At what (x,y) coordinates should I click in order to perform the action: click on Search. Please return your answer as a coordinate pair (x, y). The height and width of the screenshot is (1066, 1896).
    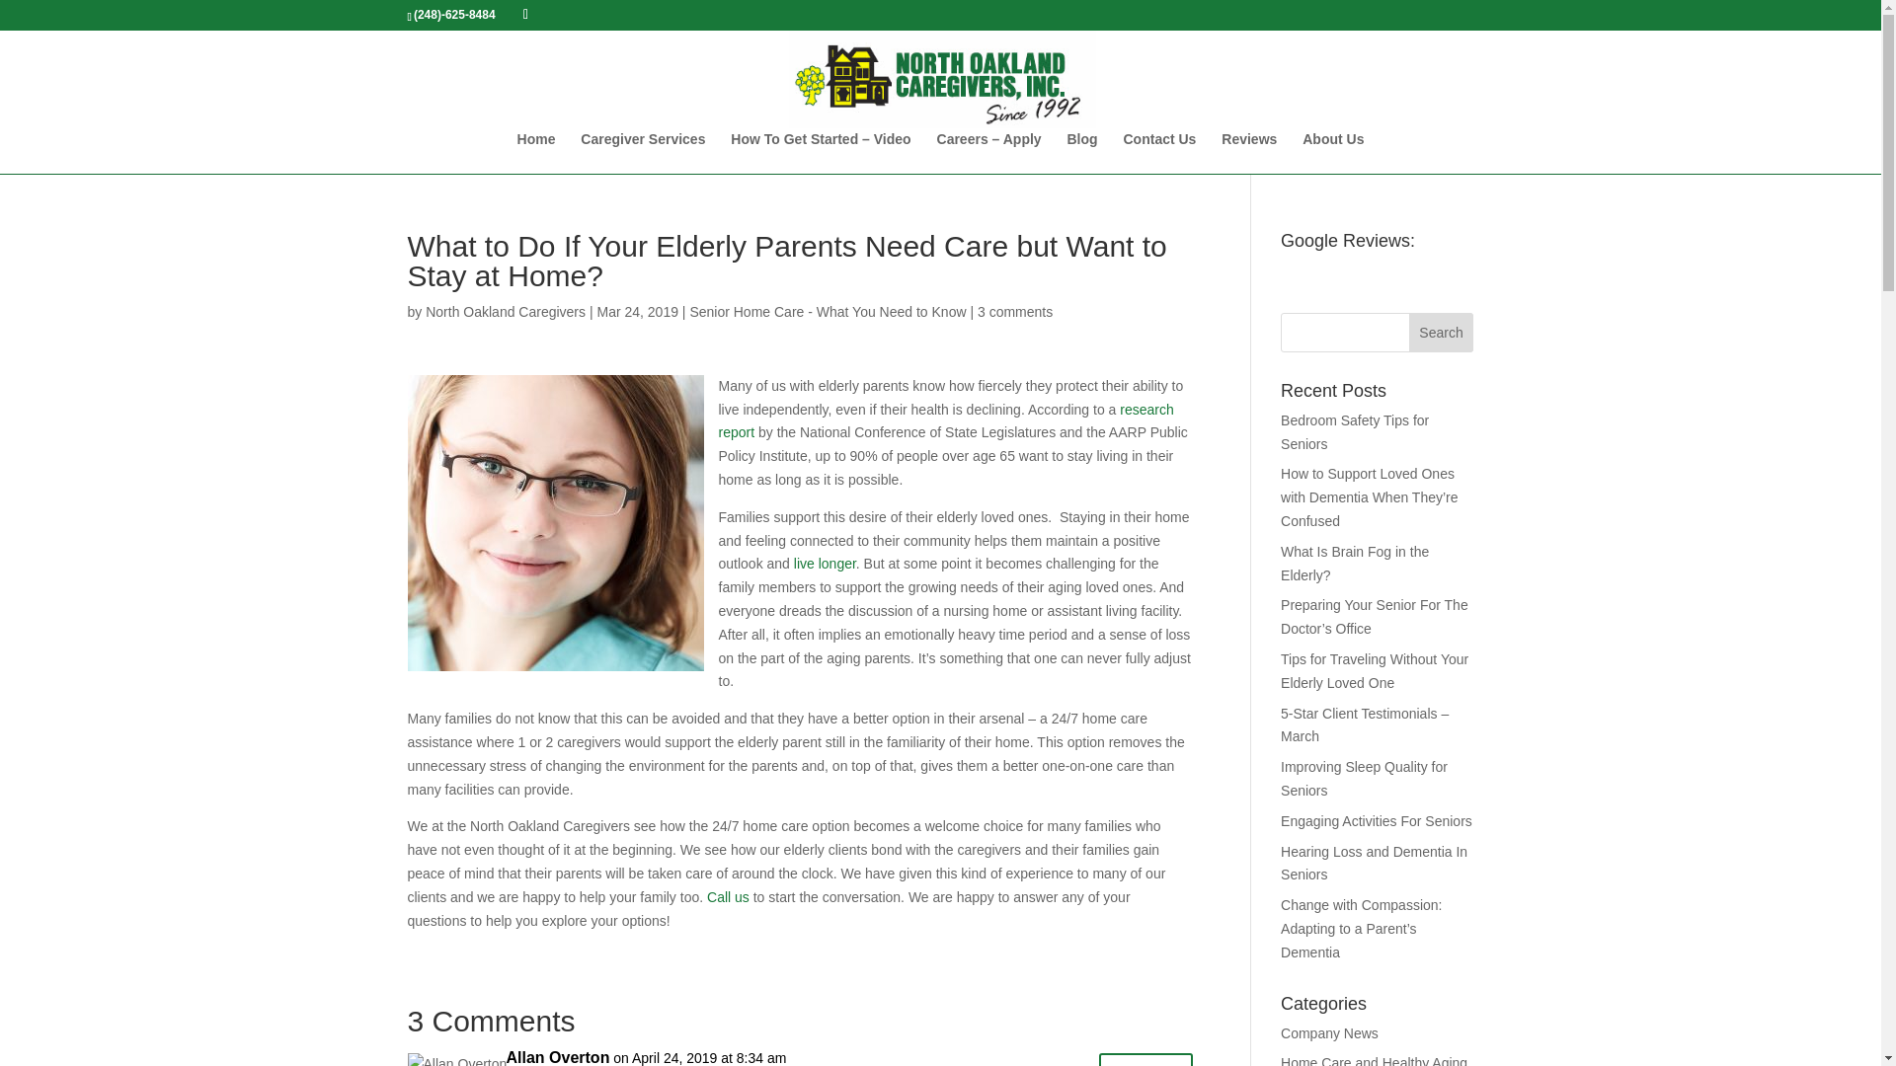
    Looking at the image, I should click on (1442, 333).